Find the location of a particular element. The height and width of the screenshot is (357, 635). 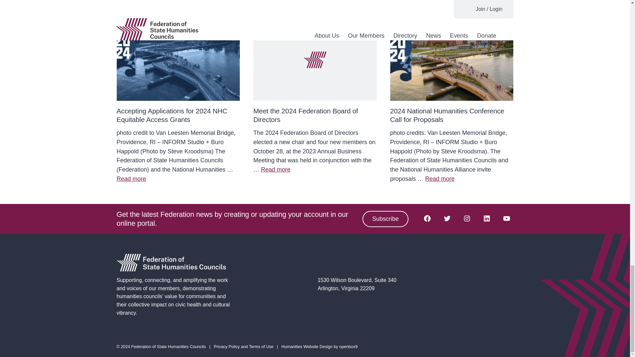

Follow us on Linkedin is located at coordinates (486, 218).